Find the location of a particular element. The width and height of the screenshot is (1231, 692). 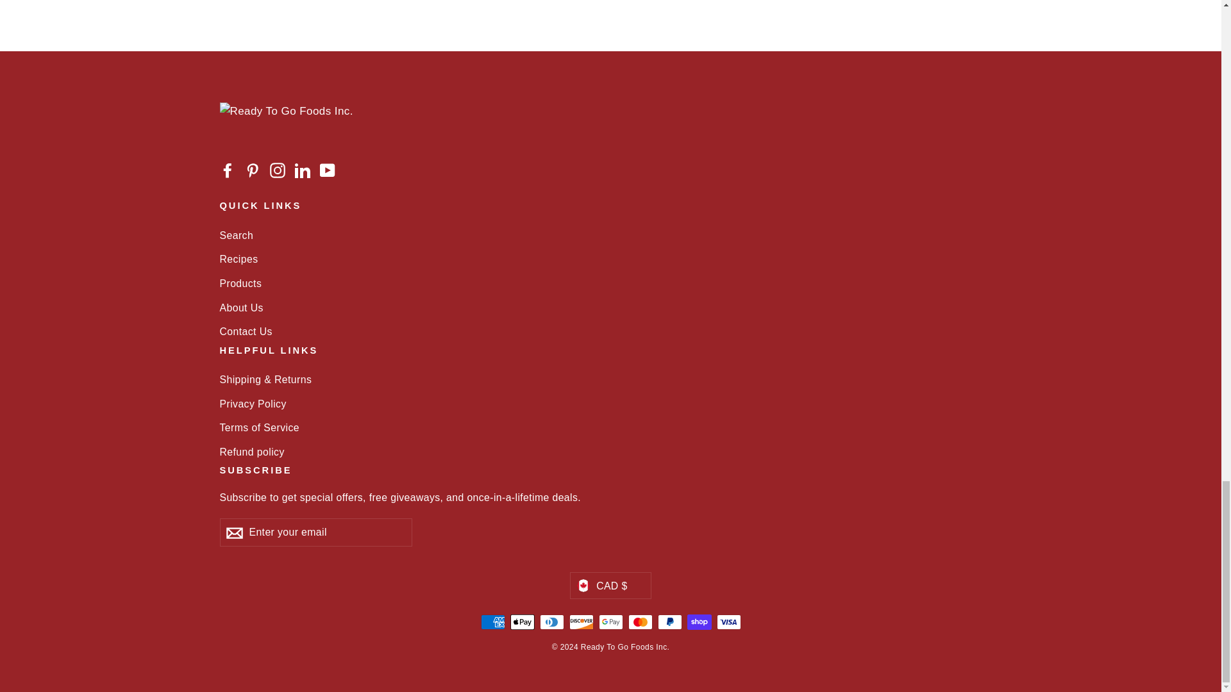

American Express is located at coordinates (492, 622).